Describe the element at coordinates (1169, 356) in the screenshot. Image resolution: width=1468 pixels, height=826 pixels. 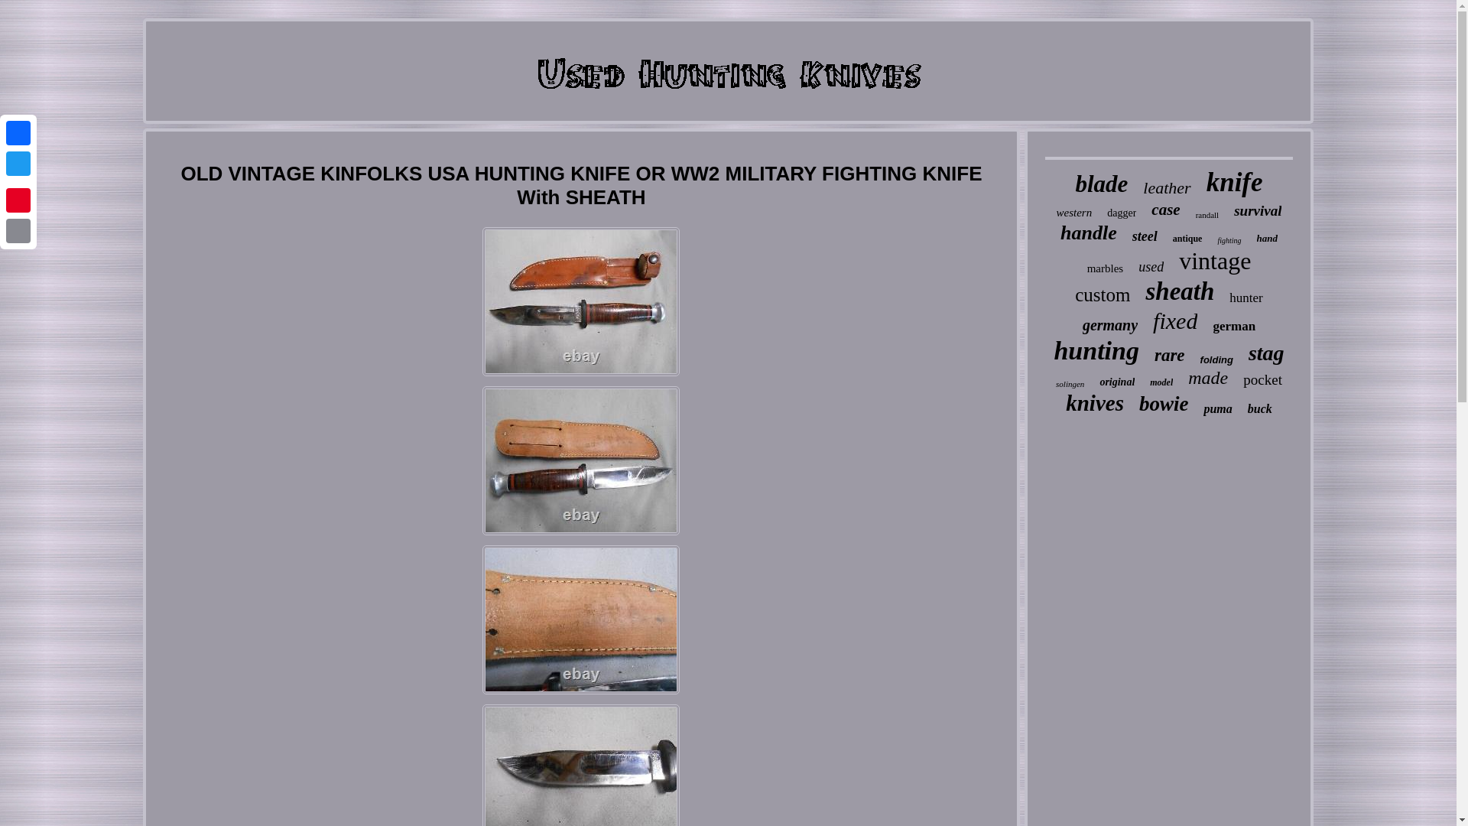
I see `rare` at that location.